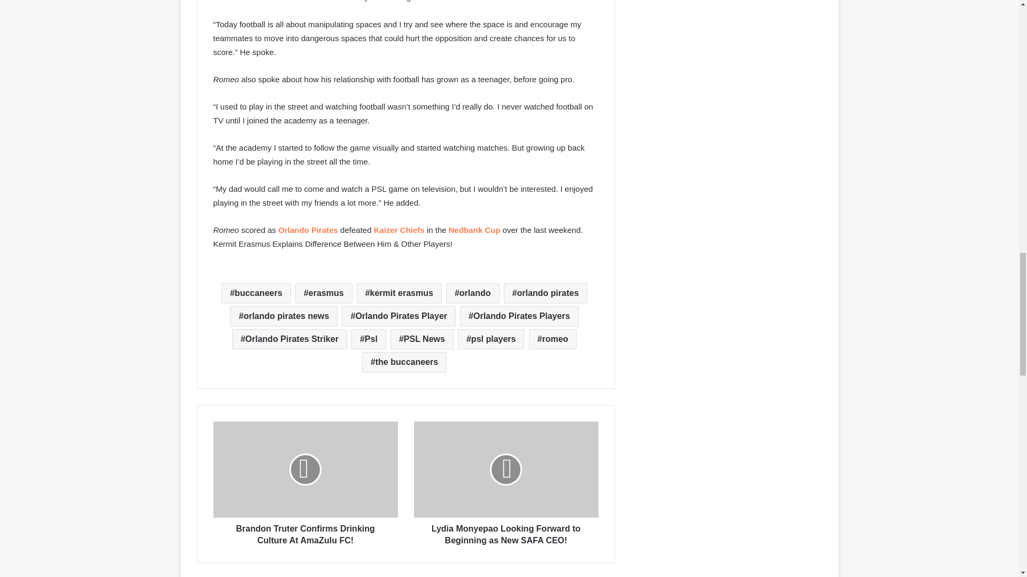  I want to click on orlando, so click(472, 293).